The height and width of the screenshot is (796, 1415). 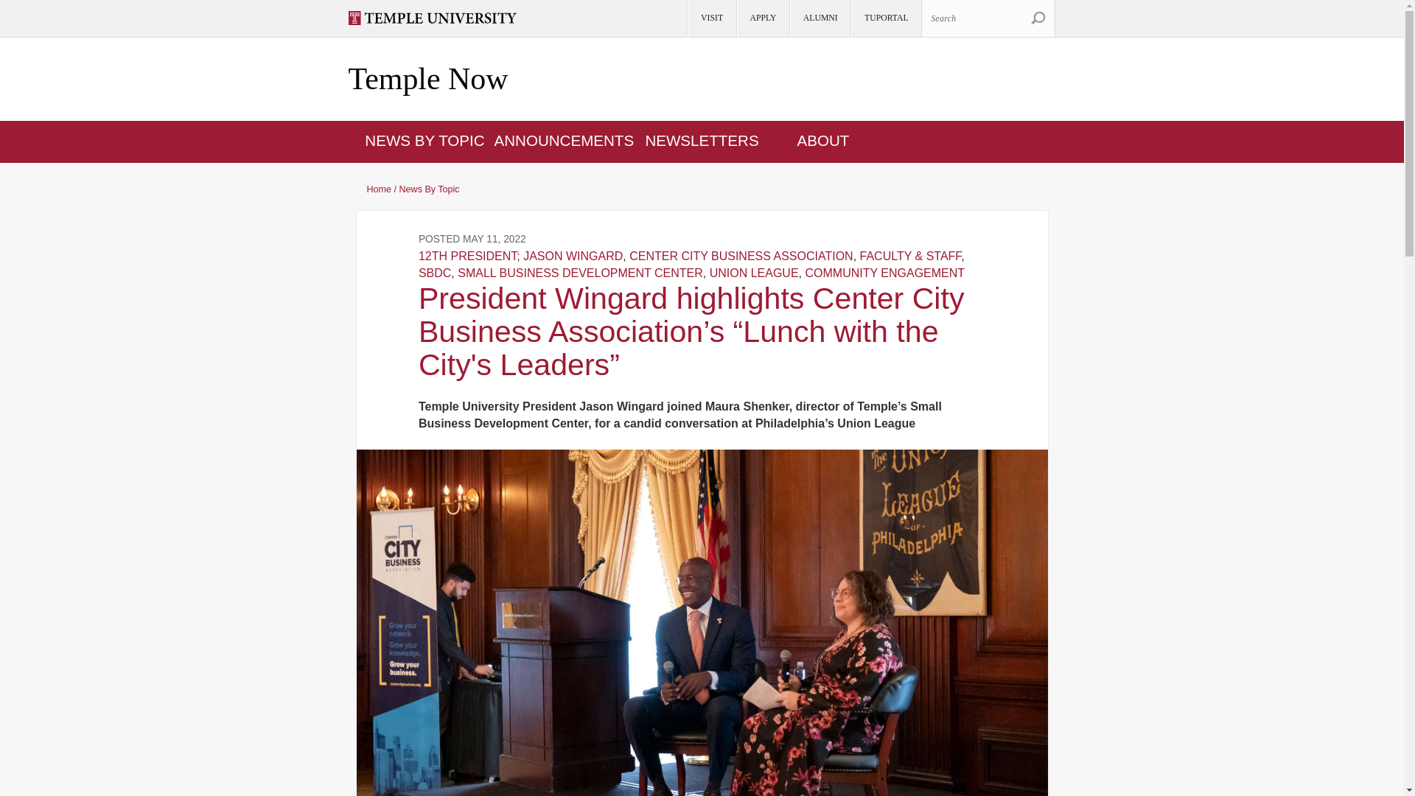 I want to click on Home, so click(x=427, y=80).